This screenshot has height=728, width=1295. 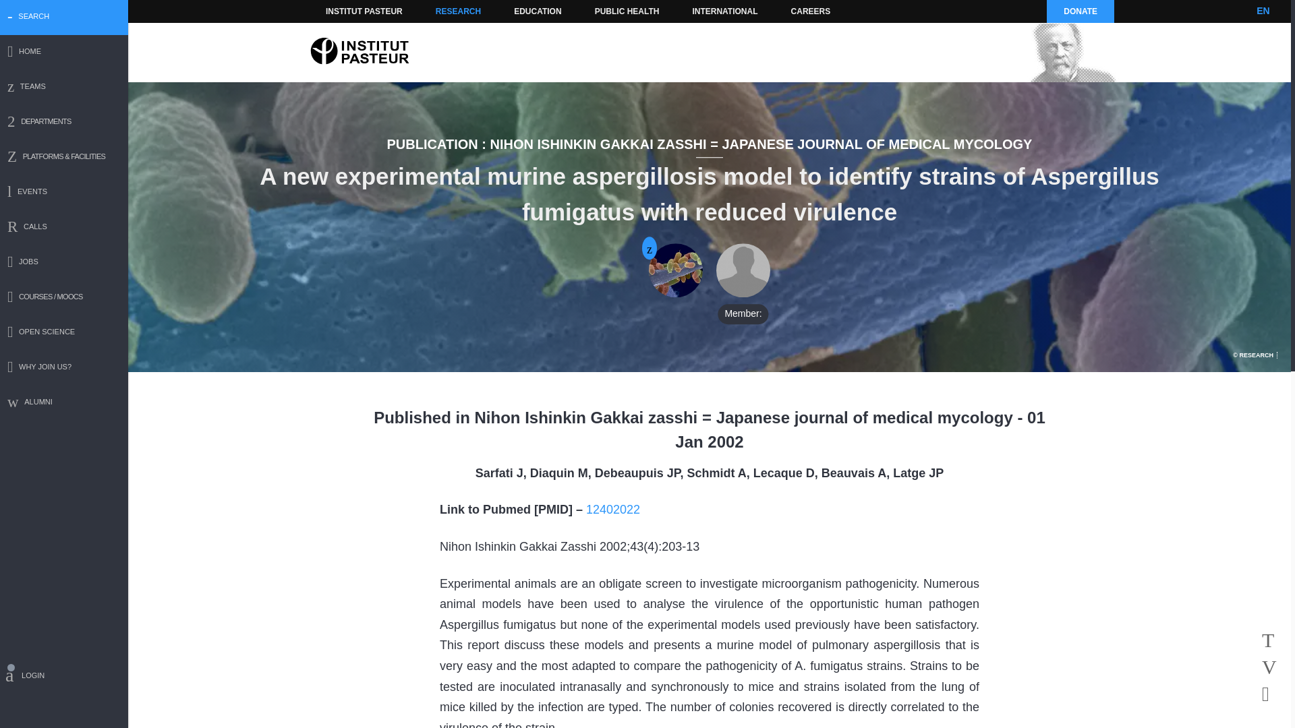 What do you see at coordinates (1080, 11) in the screenshot?
I see `DONATE` at bounding box center [1080, 11].